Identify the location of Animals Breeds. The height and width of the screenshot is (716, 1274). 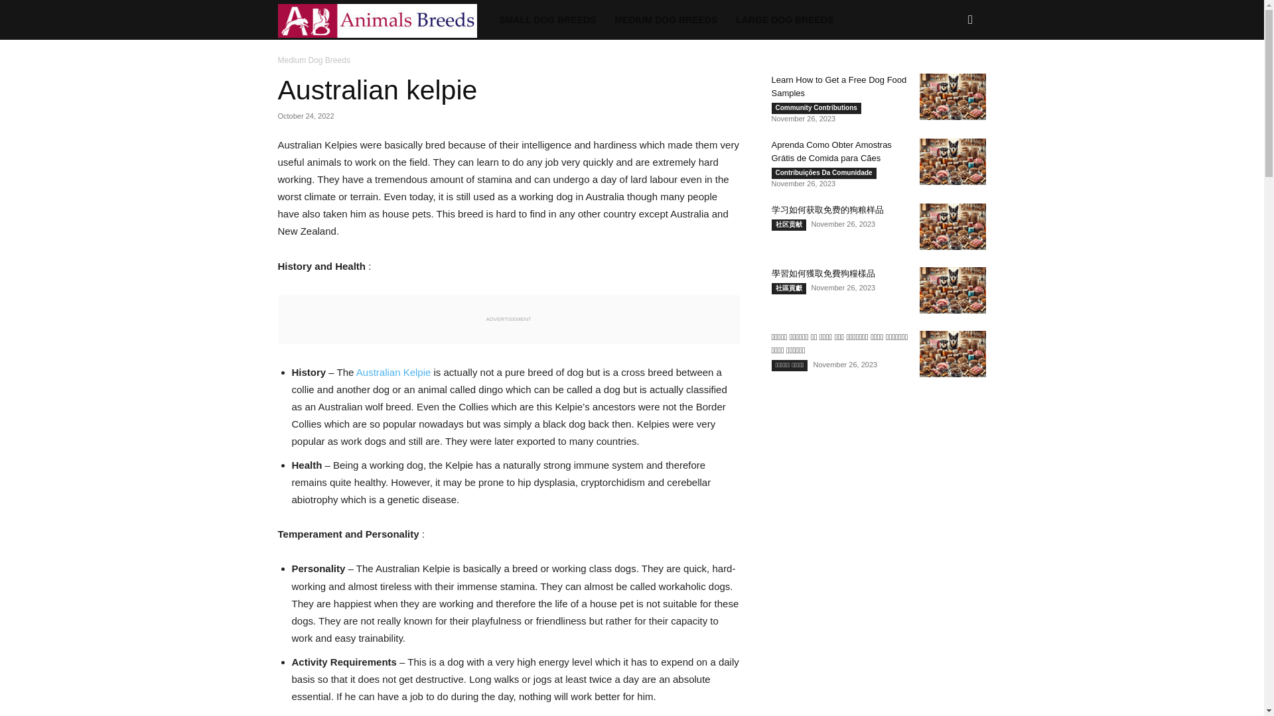
(384, 20).